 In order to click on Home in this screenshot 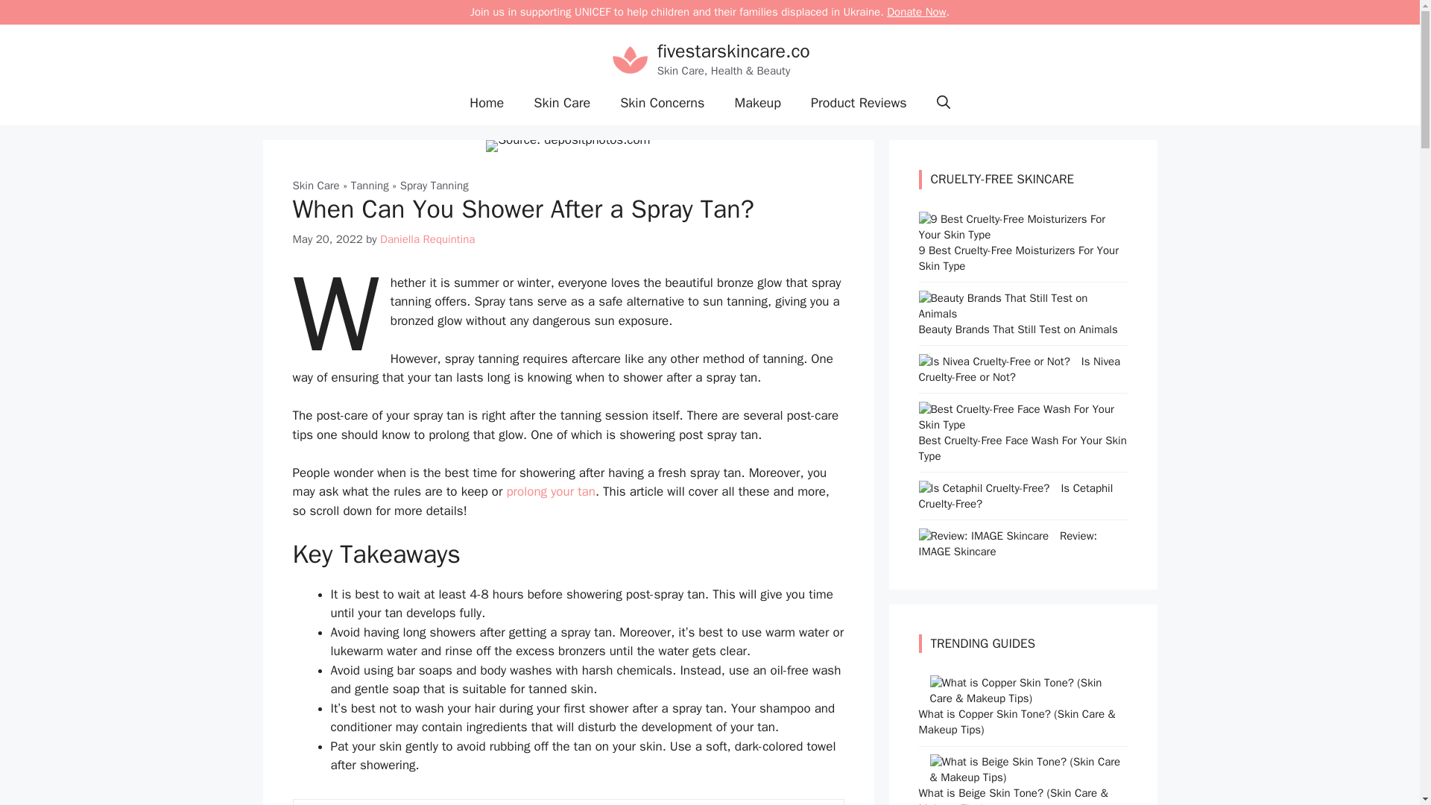, I will do `click(486, 103)`.